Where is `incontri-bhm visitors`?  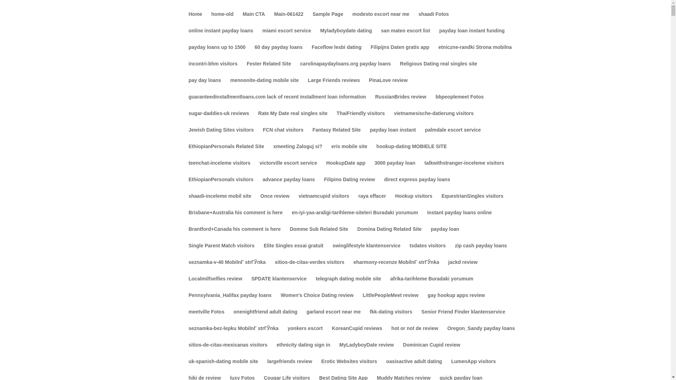 incontri-bhm visitors is located at coordinates (213, 69).